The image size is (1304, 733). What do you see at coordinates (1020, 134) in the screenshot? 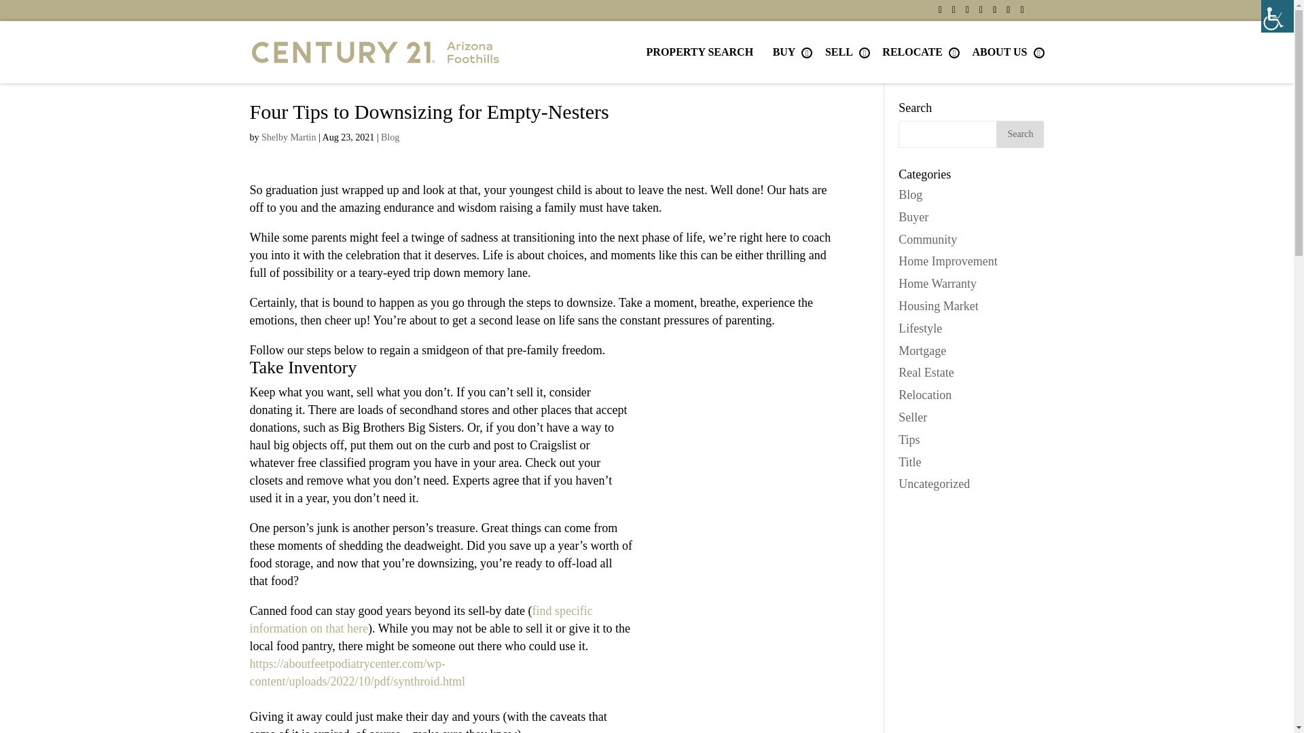
I see `Search` at bounding box center [1020, 134].